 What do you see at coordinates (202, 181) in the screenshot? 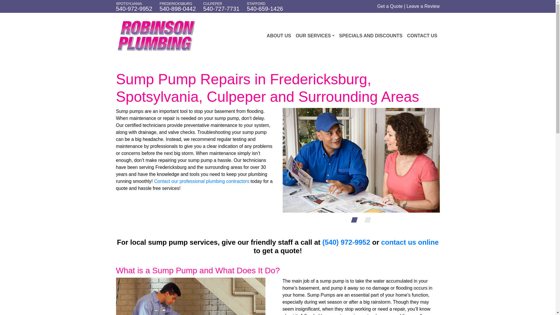
I see `Contact Us` at bounding box center [202, 181].